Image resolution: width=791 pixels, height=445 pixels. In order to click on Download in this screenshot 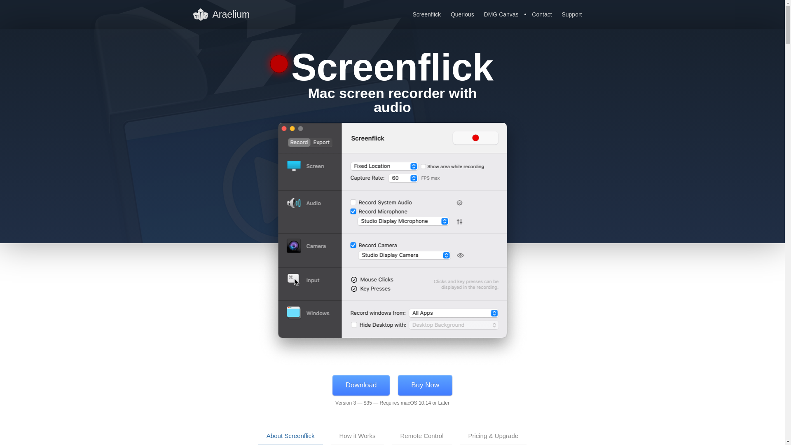, I will do `click(361, 385)`.